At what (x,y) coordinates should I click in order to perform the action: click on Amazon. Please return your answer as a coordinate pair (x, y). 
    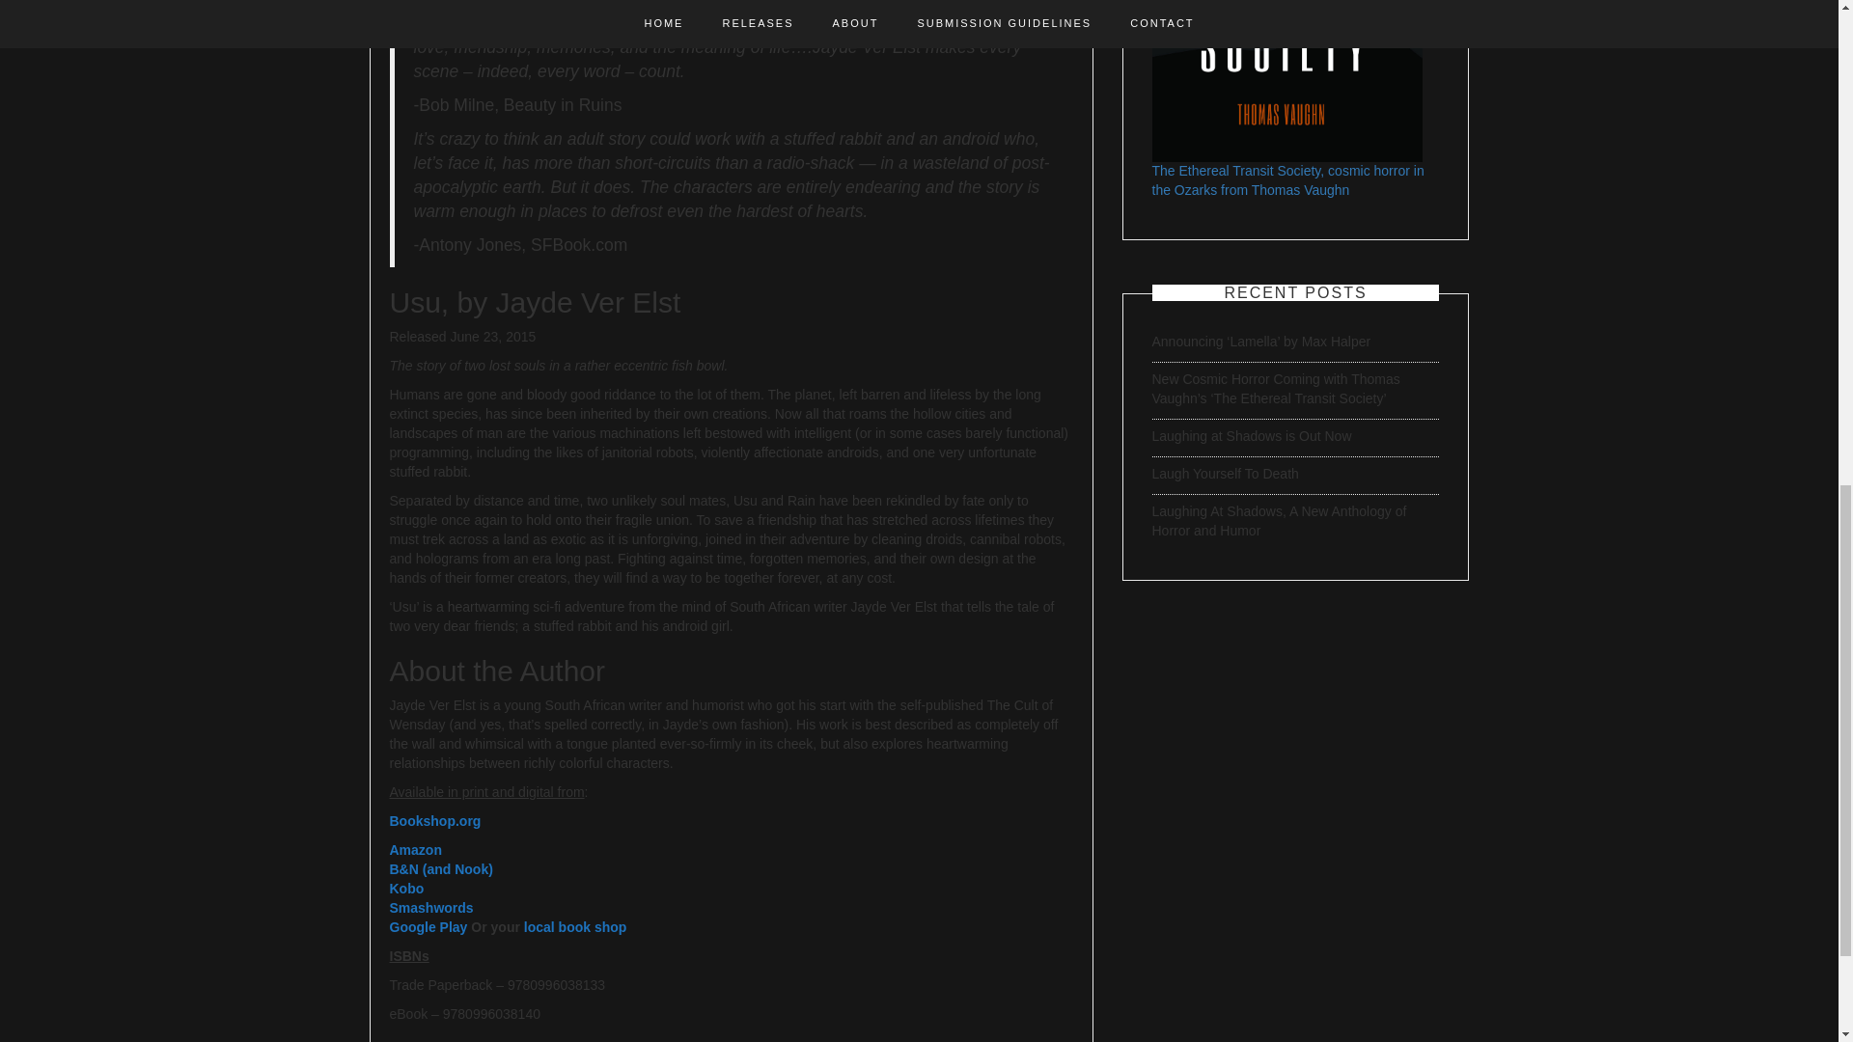
    Looking at the image, I should click on (415, 849).